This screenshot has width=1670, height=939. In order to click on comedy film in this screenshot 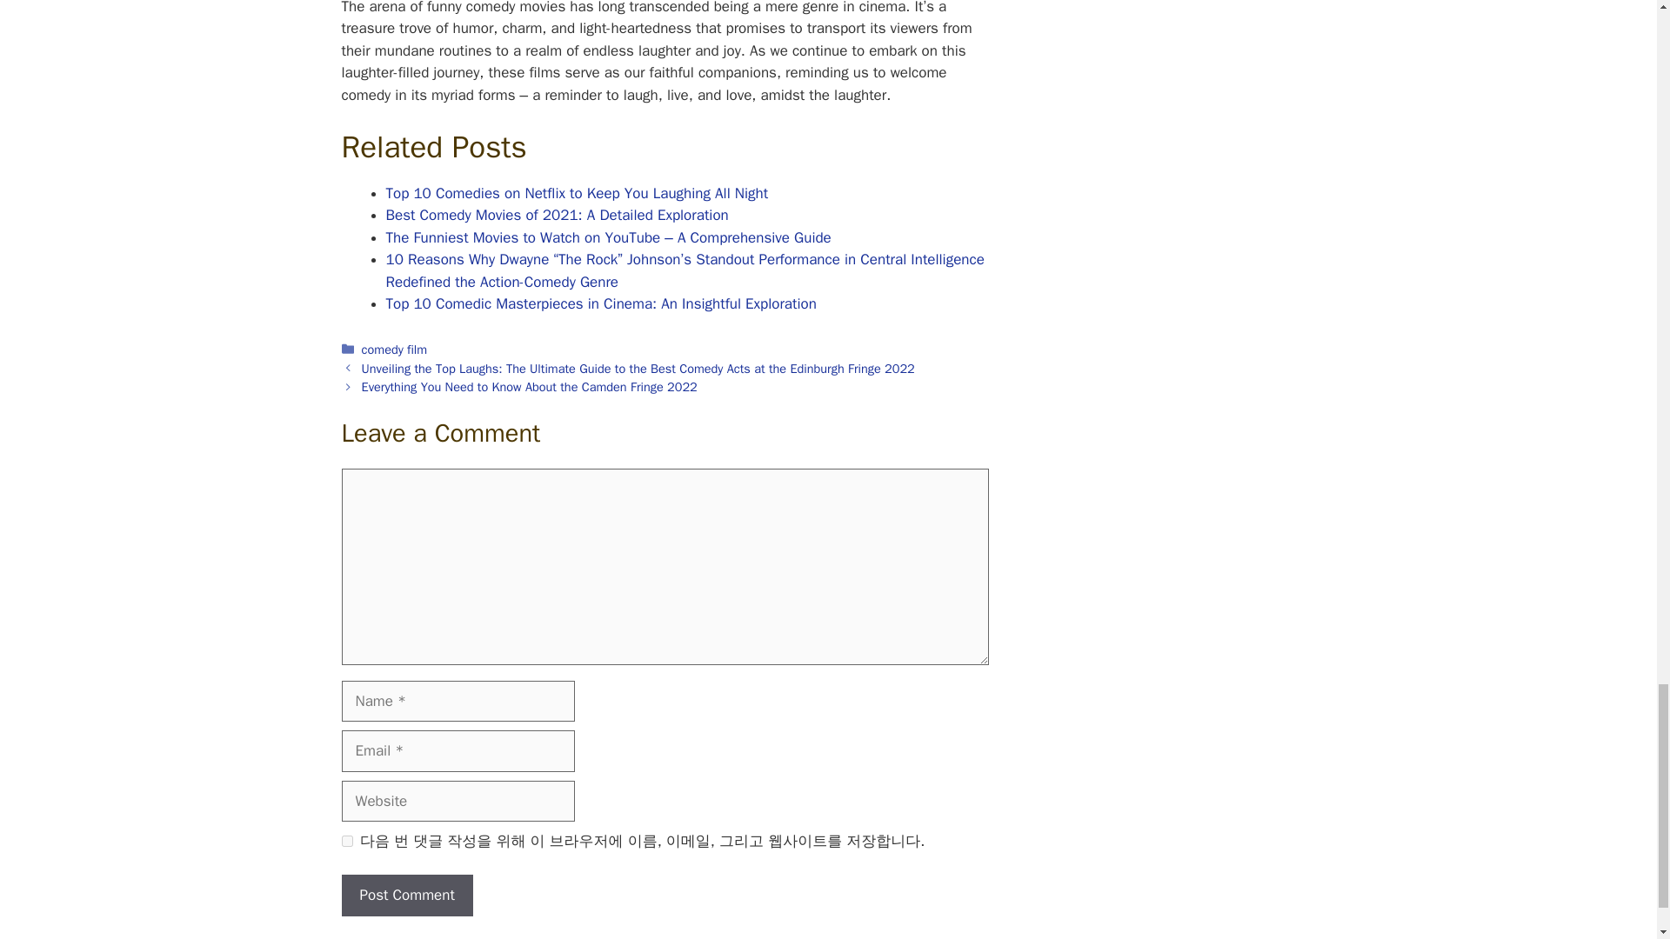, I will do `click(395, 350)`.